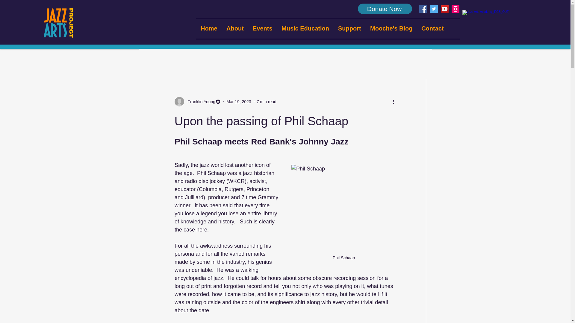 Image resolution: width=575 pixels, height=323 pixels. Describe the element at coordinates (209, 28) in the screenshot. I see `Home` at that location.